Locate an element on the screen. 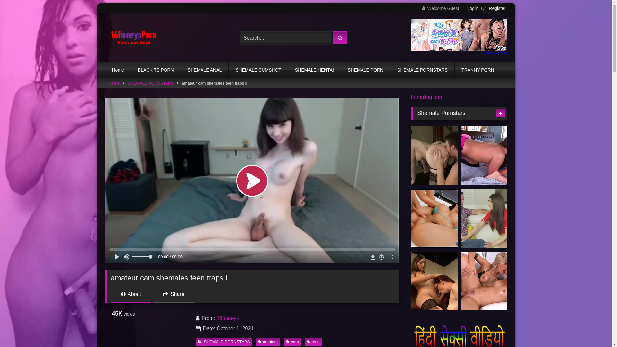 The height and width of the screenshot is (347, 617). Big ass ginger TS anal fucking boss is located at coordinates (434, 156).